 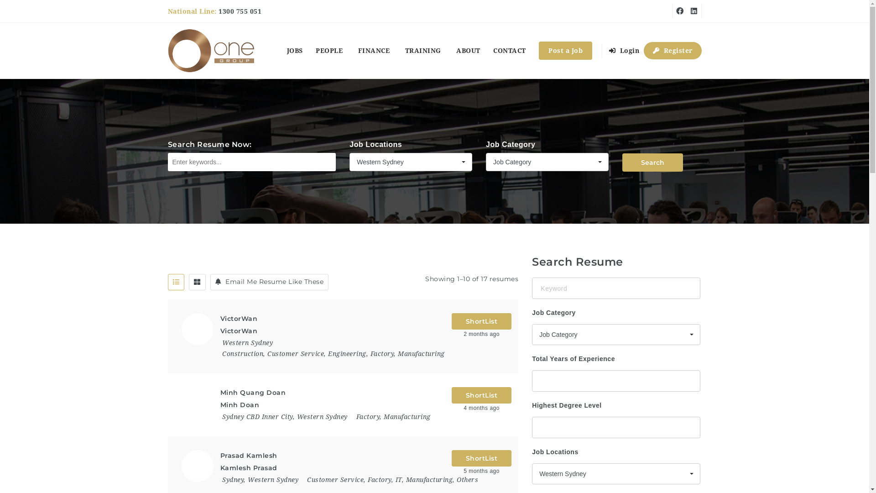 What do you see at coordinates (482, 321) in the screenshot?
I see `ShortList` at bounding box center [482, 321].